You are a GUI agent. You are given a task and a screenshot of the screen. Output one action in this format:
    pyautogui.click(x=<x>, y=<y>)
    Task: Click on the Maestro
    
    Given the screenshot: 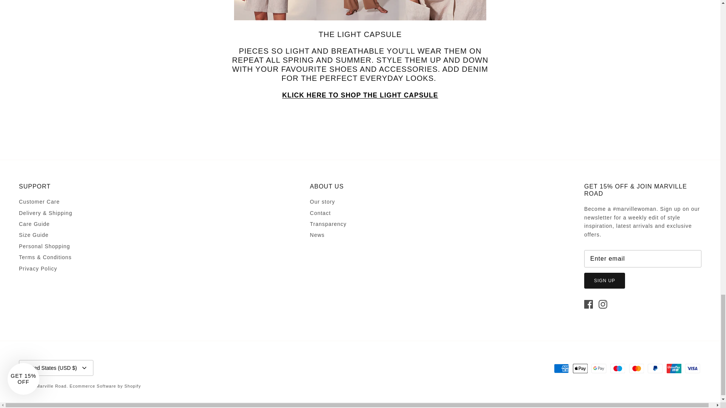 What is the action you would take?
    pyautogui.click(x=618, y=369)
    